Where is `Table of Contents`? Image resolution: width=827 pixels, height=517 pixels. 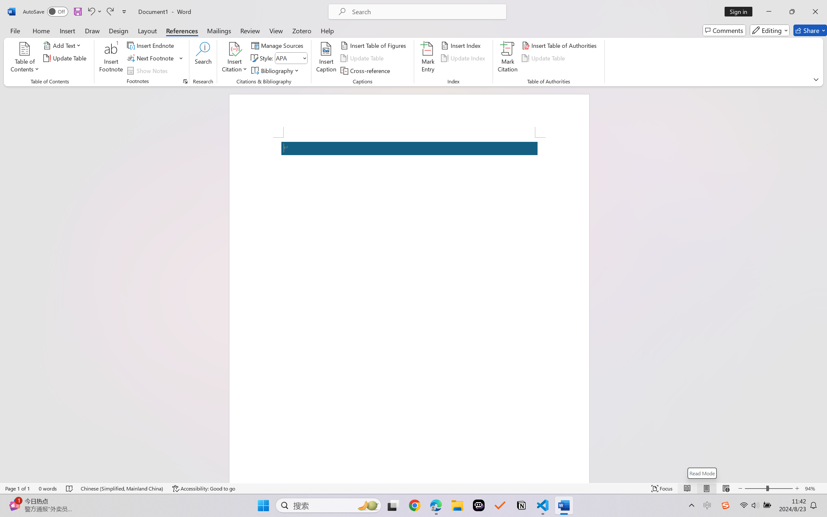
Table of Contents is located at coordinates (25, 58).